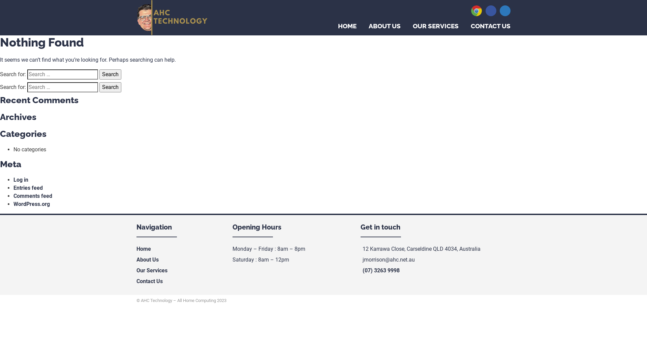  I want to click on ABOUT US, so click(385, 26).